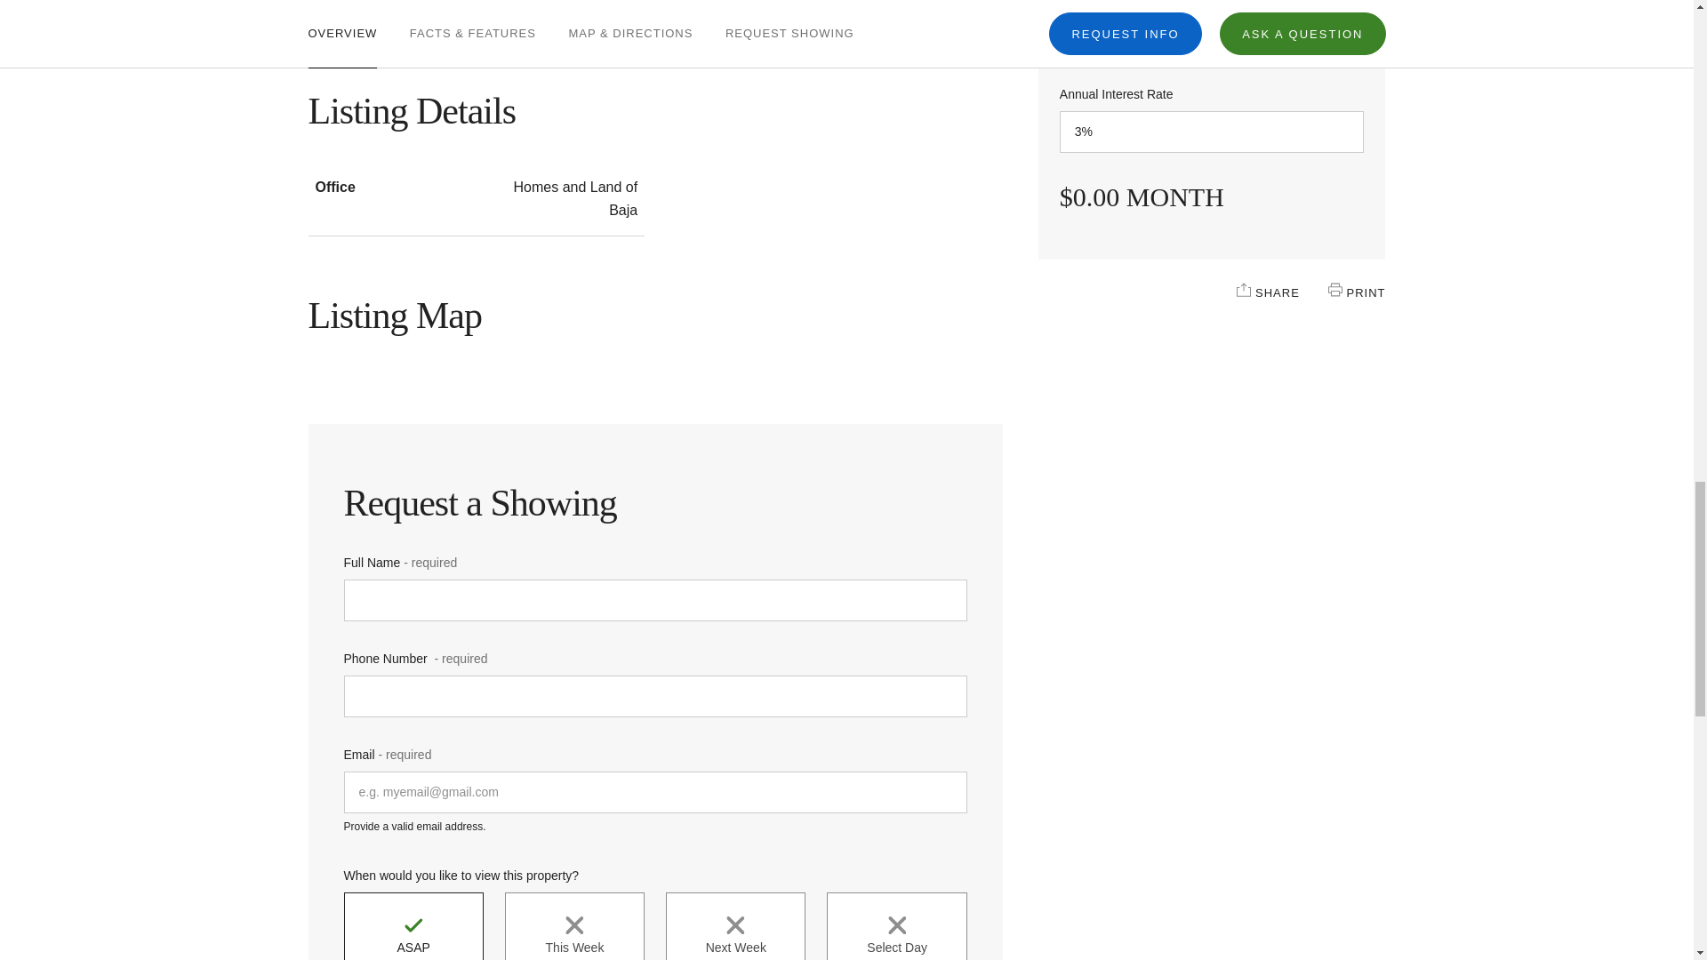 The height and width of the screenshot is (960, 1707). Describe the element at coordinates (1243, 289) in the screenshot. I see `SHARE` at that location.